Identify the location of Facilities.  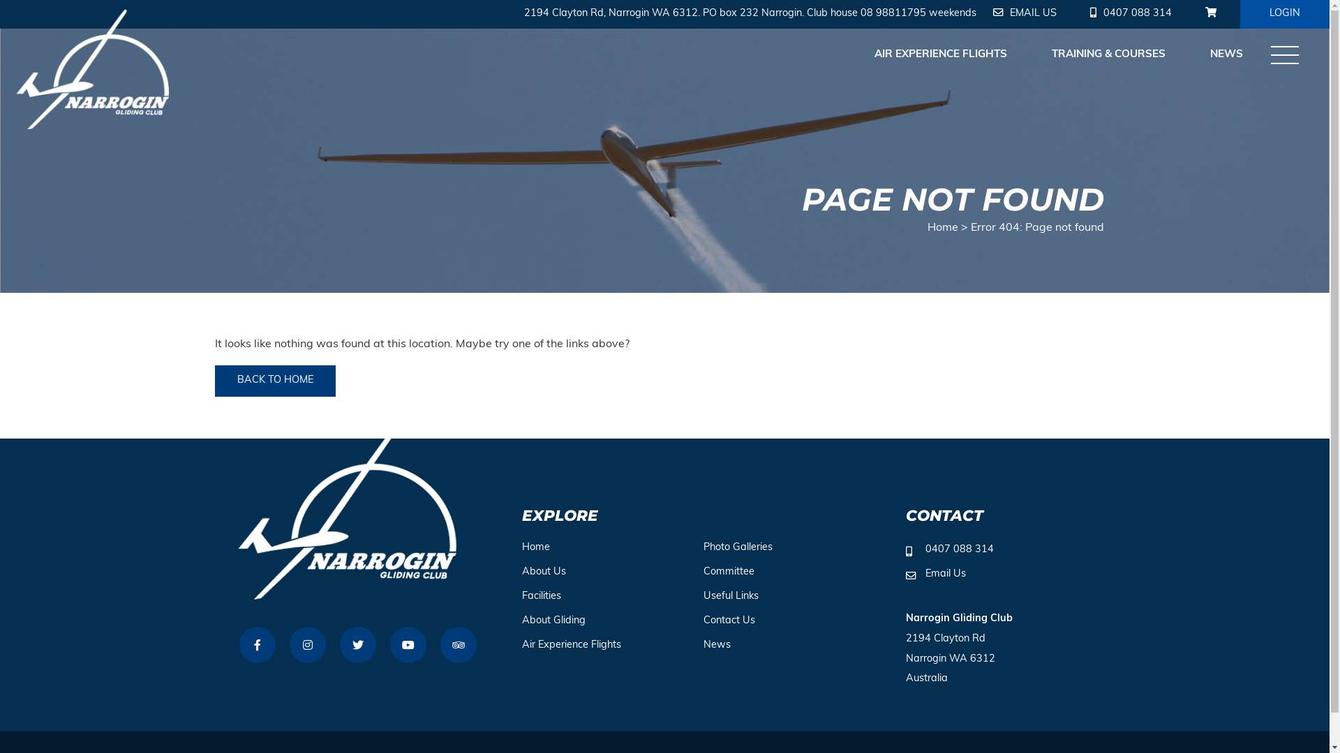
(542, 597).